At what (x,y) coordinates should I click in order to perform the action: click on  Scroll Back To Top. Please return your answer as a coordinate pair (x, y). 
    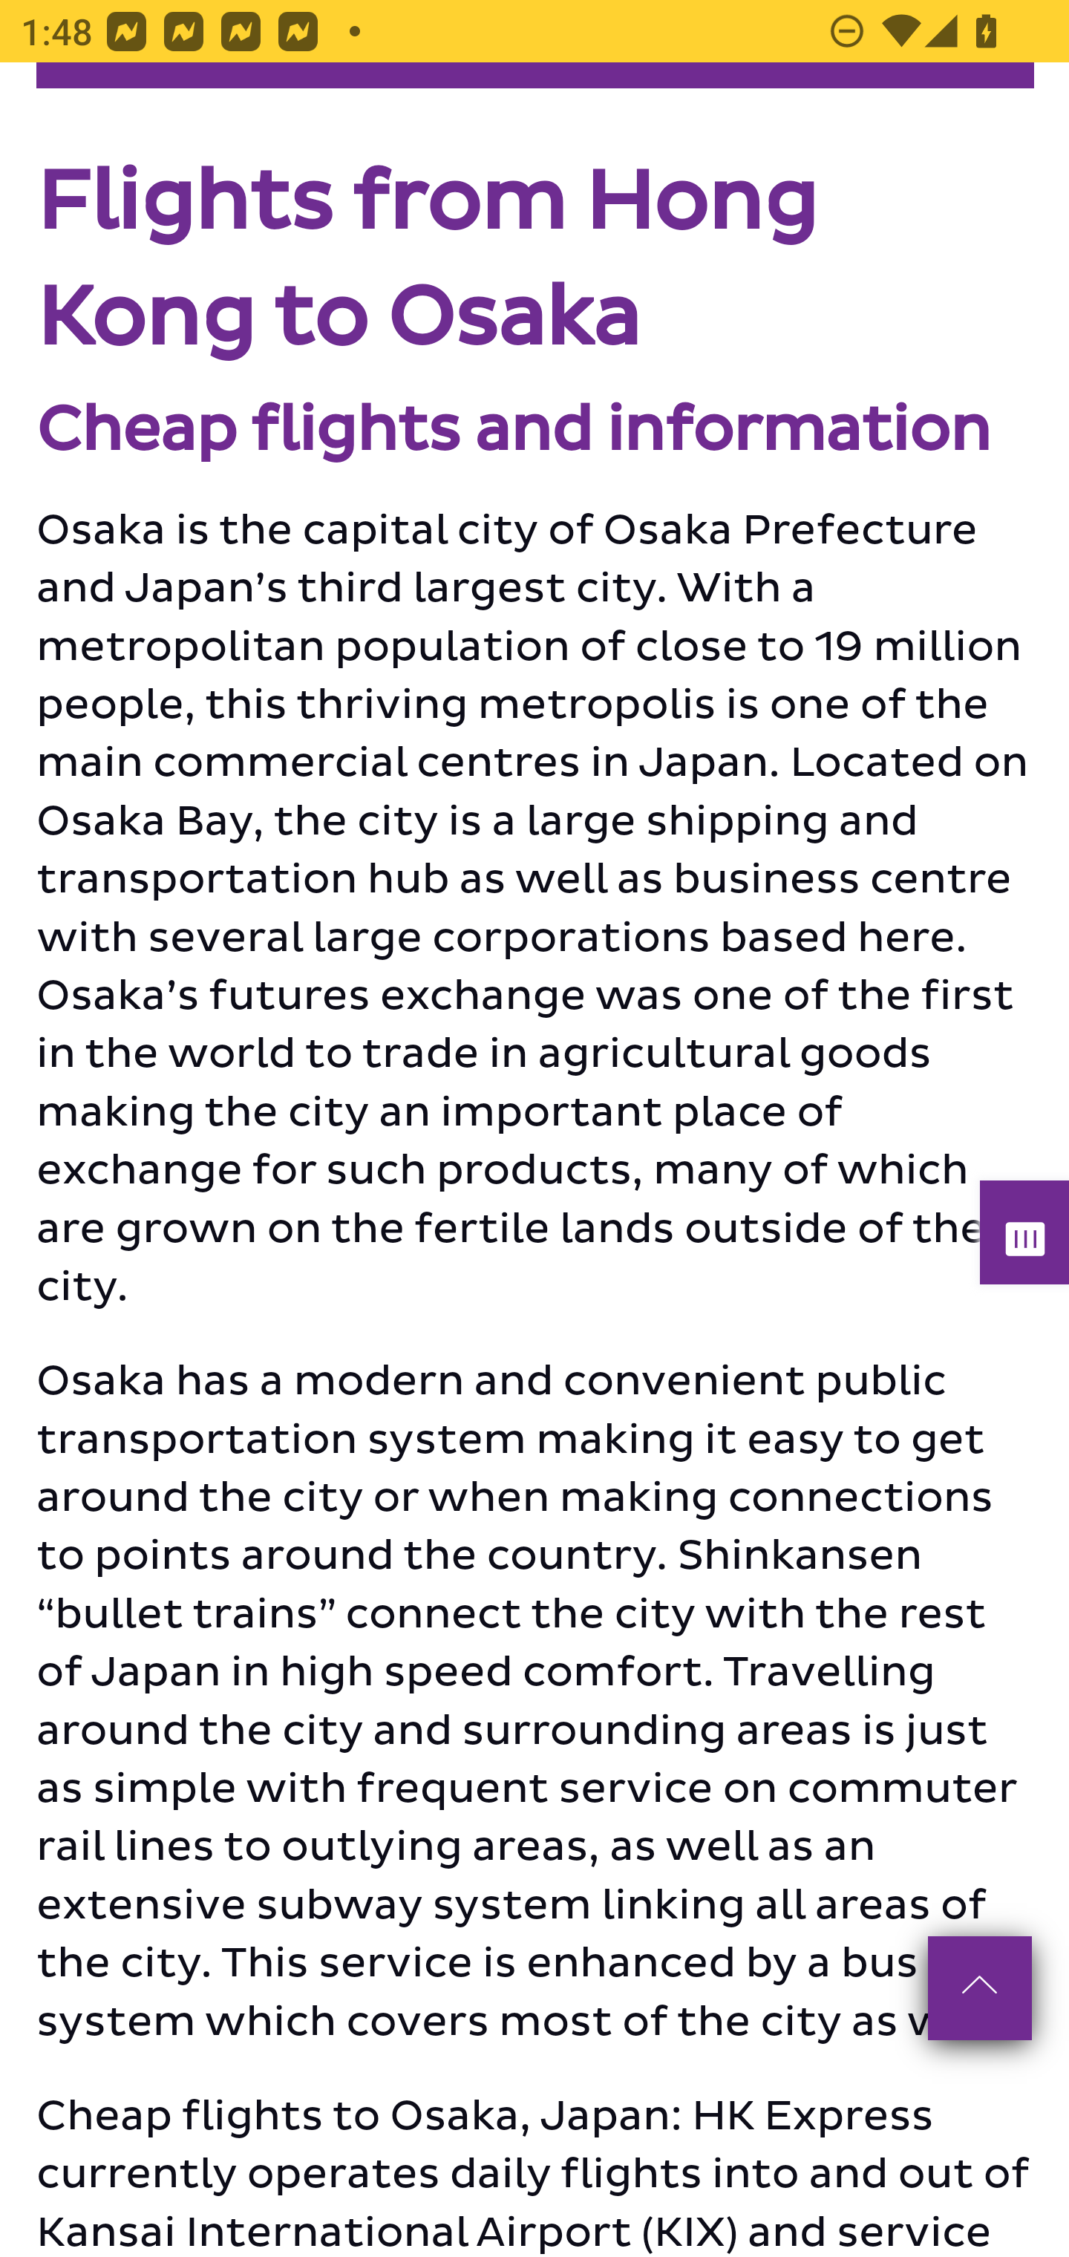
    Looking at the image, I should click on (978, 1990).